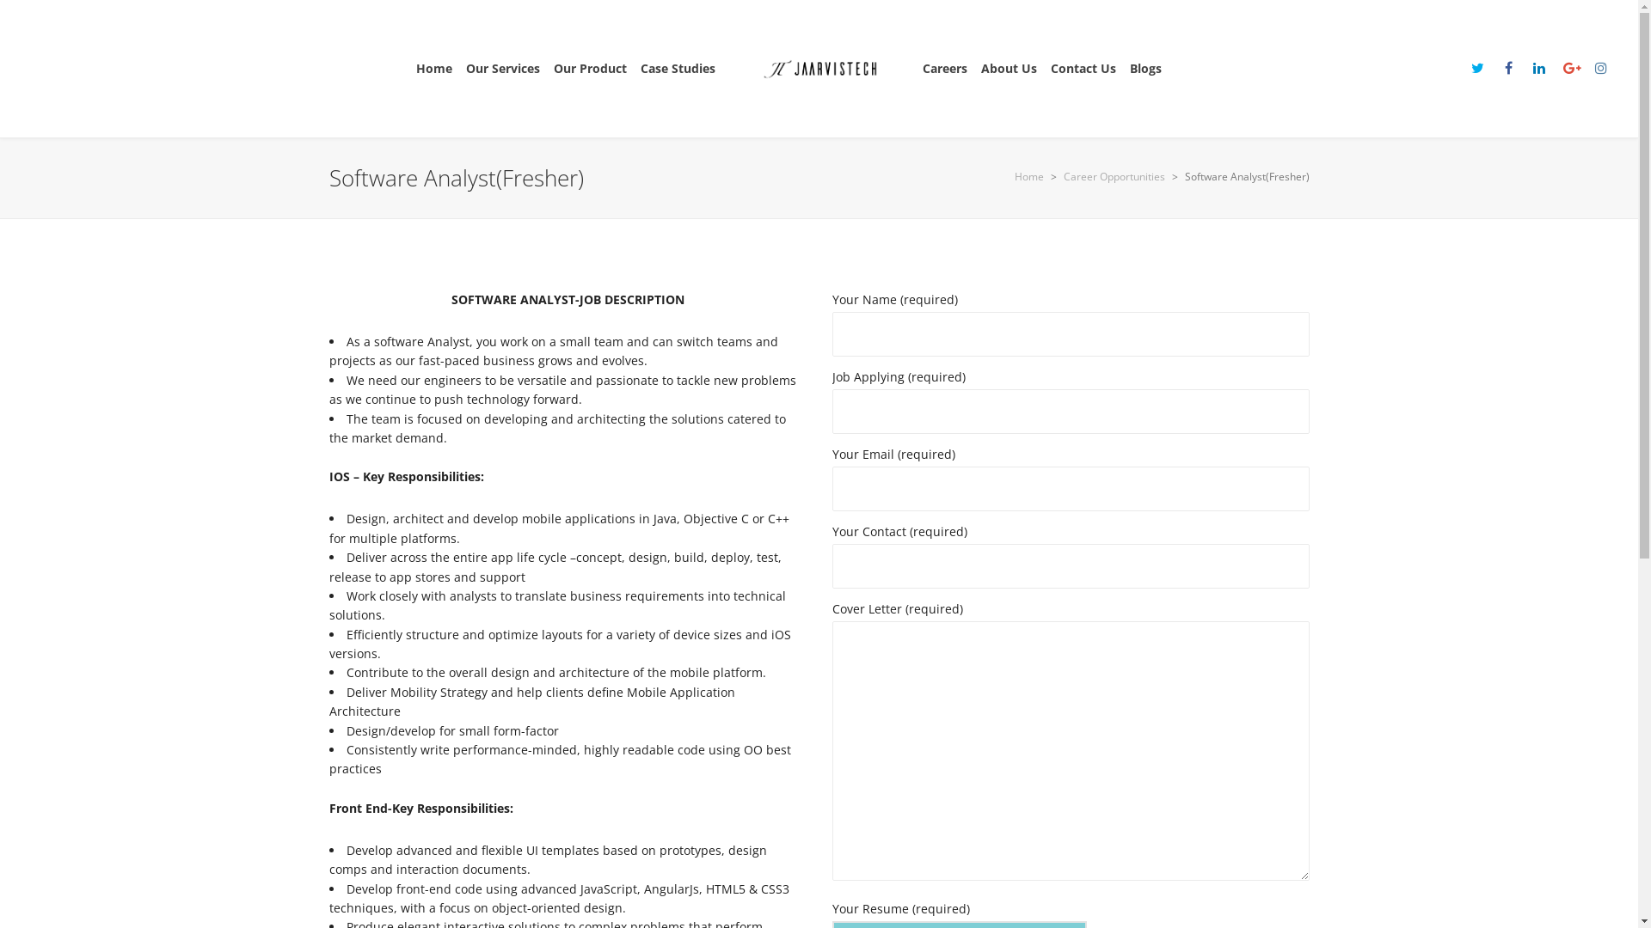  Describe the element at coordinates (945, 69) in the screenshot. I see `Careers` at that location.